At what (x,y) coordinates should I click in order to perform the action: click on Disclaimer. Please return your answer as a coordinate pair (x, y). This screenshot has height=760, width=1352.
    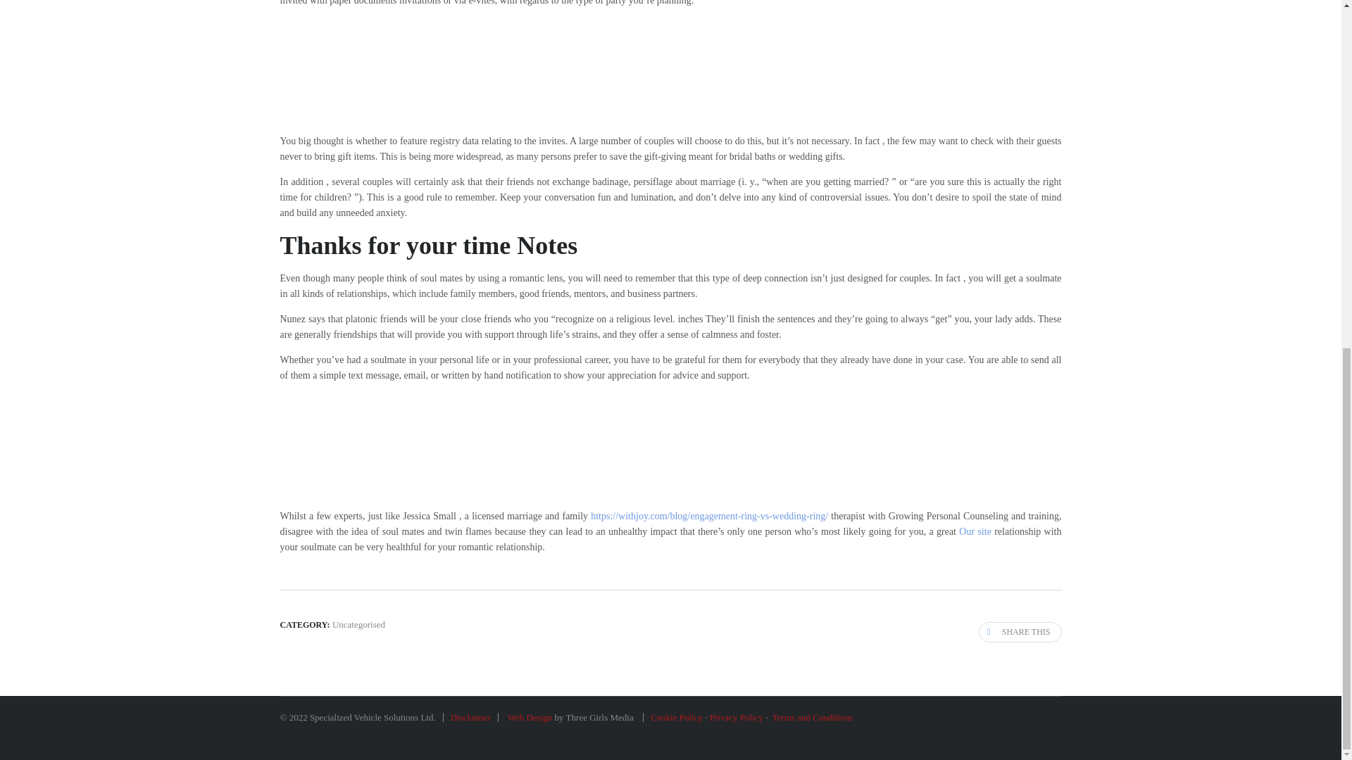
    Looking at the image, I should click on (470, 717).